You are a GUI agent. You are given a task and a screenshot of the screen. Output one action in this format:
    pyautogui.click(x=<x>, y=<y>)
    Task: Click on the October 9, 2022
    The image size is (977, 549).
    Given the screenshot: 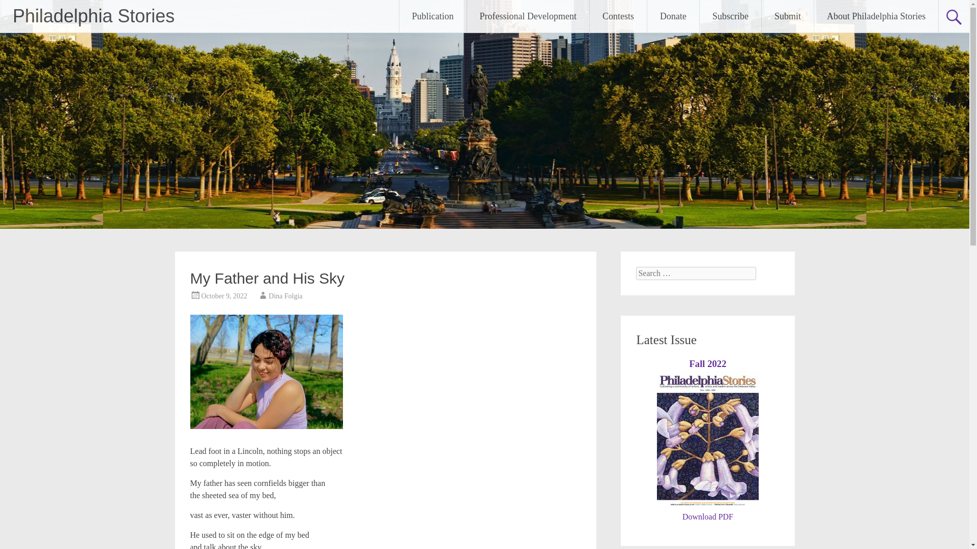 What is the action you would take?
    pyautogui.click(x=224, y=296)
    